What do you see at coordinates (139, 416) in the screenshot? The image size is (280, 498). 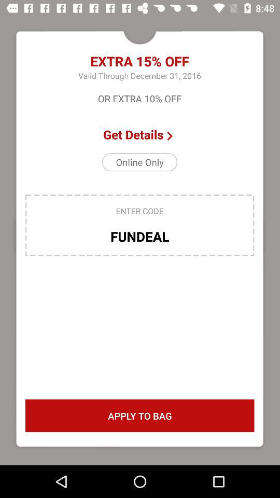 I see `flip to the apply to bag icon` at bounding box center [139, 416].